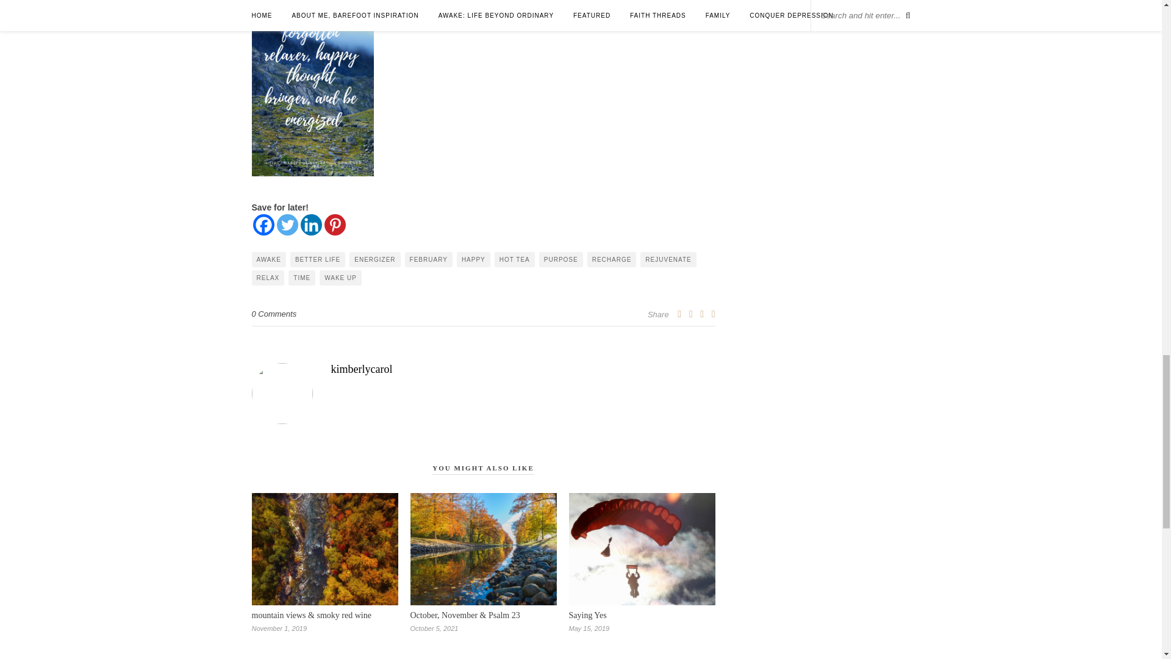 The image size is (1171, 659). What do you see at coordinates (334, 225) in the screenshot?
I see `Pinterest` at bounding box center [334, 225].